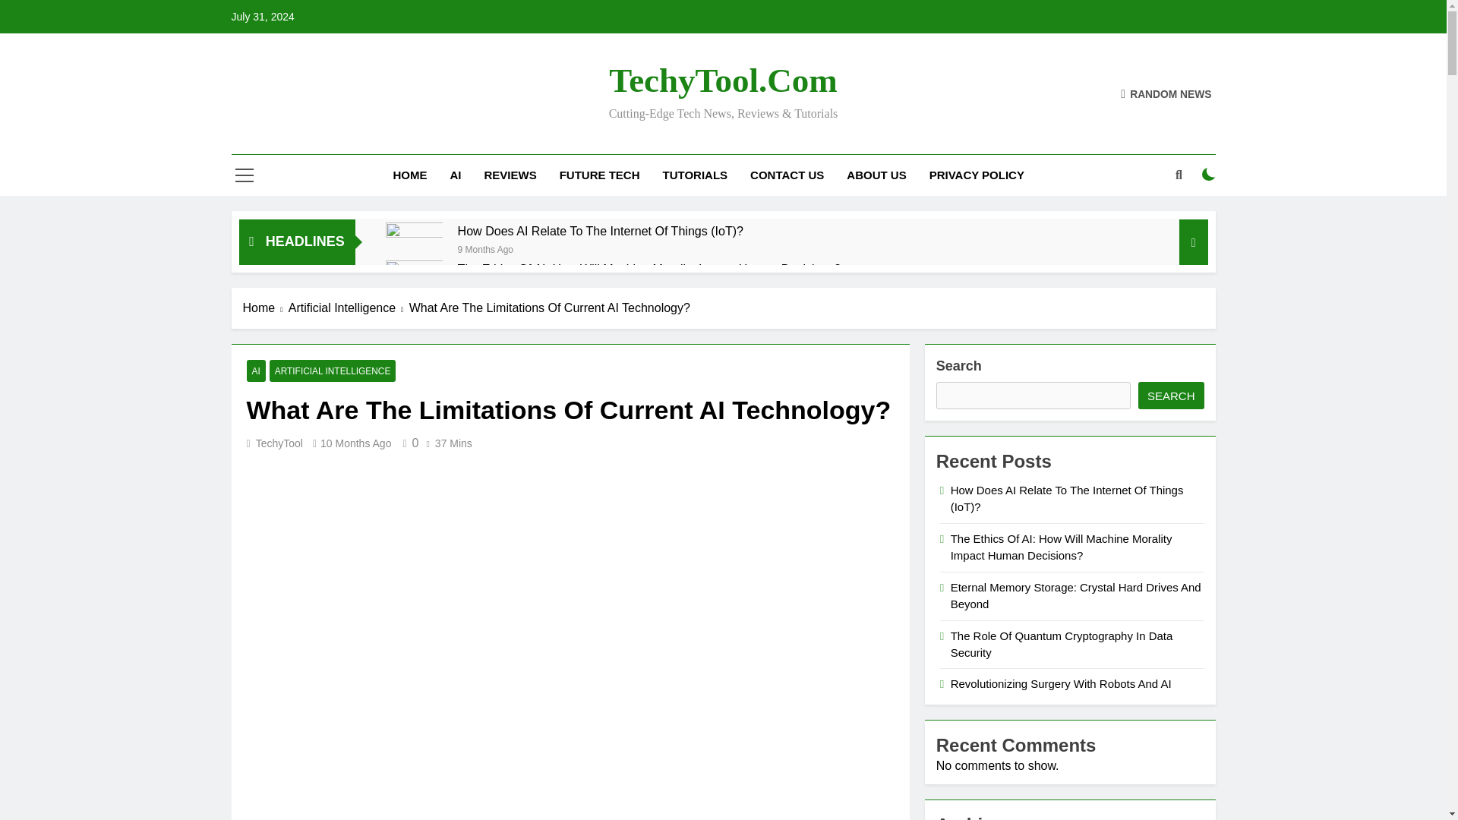 Image resolution: width=1458 pixels, height=820 pixels. What do you see at coordinates (484, 248) in the screenshot?
I see `9 Months Ago` at bounding box center [484, 248].